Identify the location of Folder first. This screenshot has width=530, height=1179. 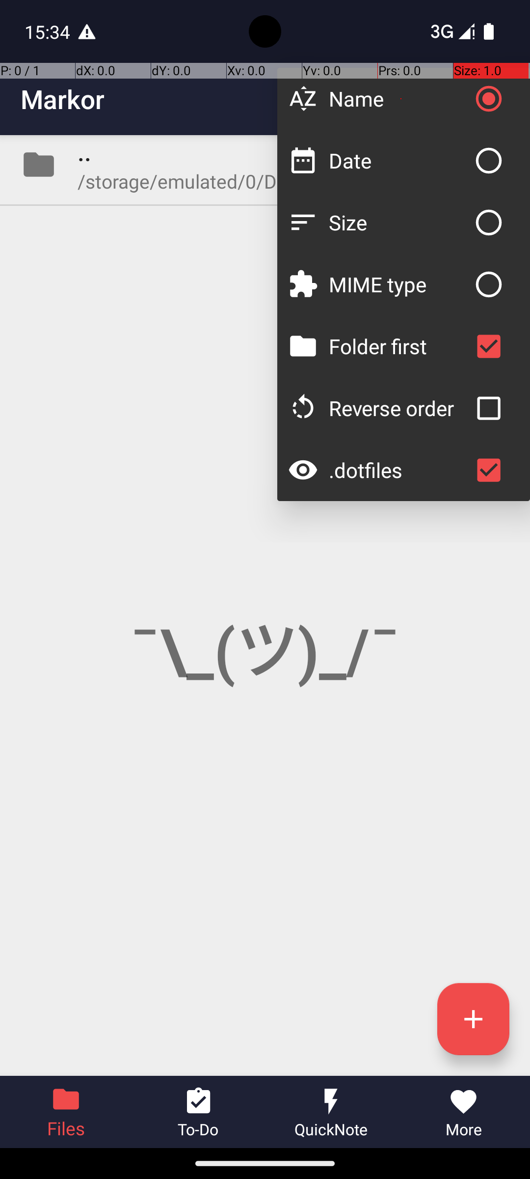
(398, 346).